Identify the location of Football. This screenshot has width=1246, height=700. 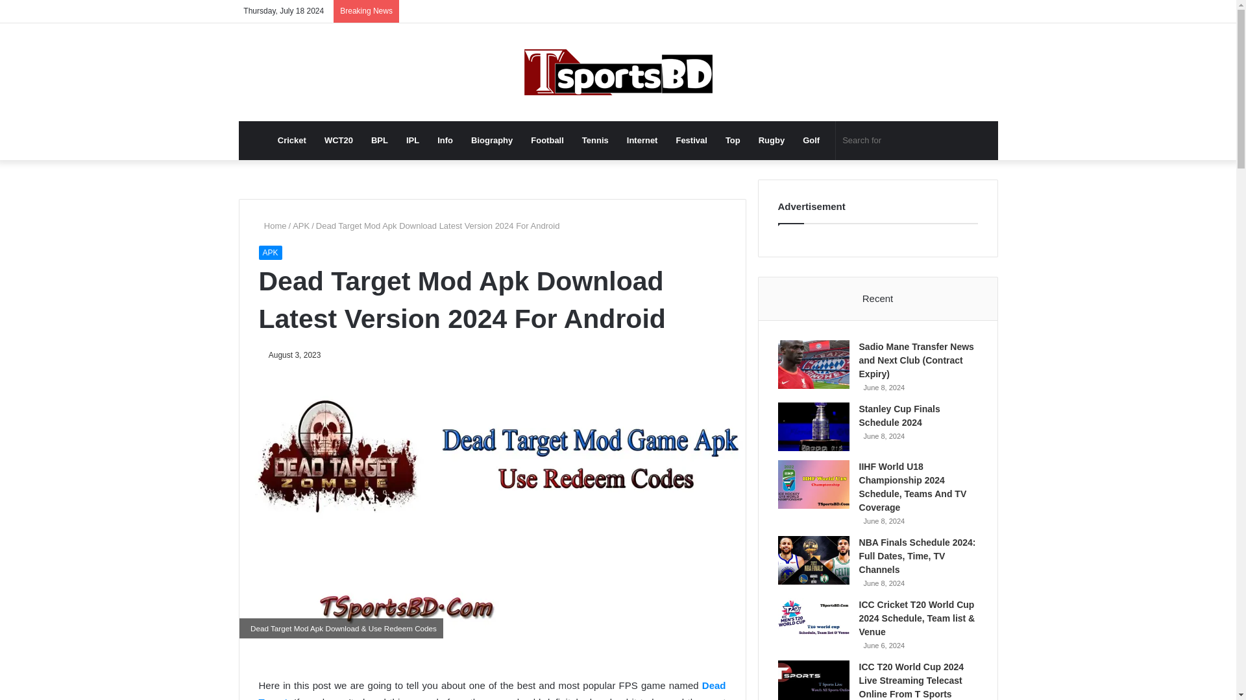
(548, 140).